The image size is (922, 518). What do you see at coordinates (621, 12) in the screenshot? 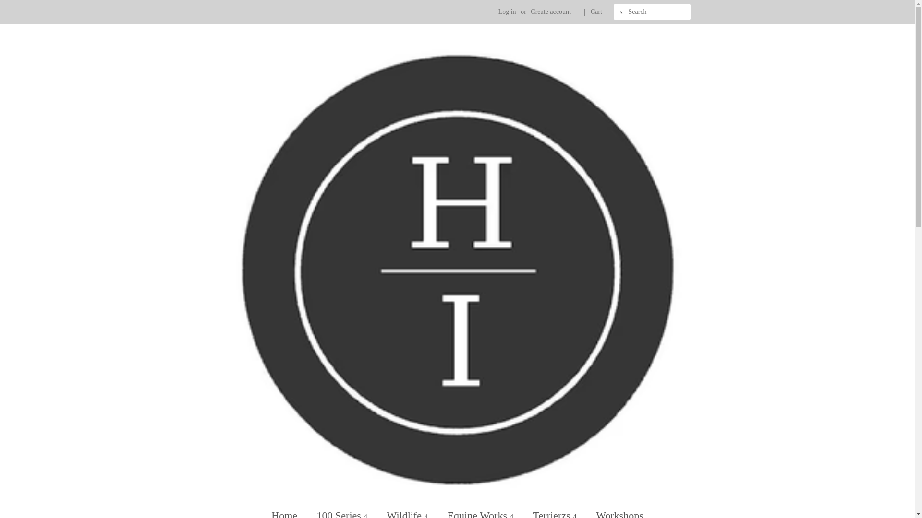
I see `Search` at bounding box center [621, 12].